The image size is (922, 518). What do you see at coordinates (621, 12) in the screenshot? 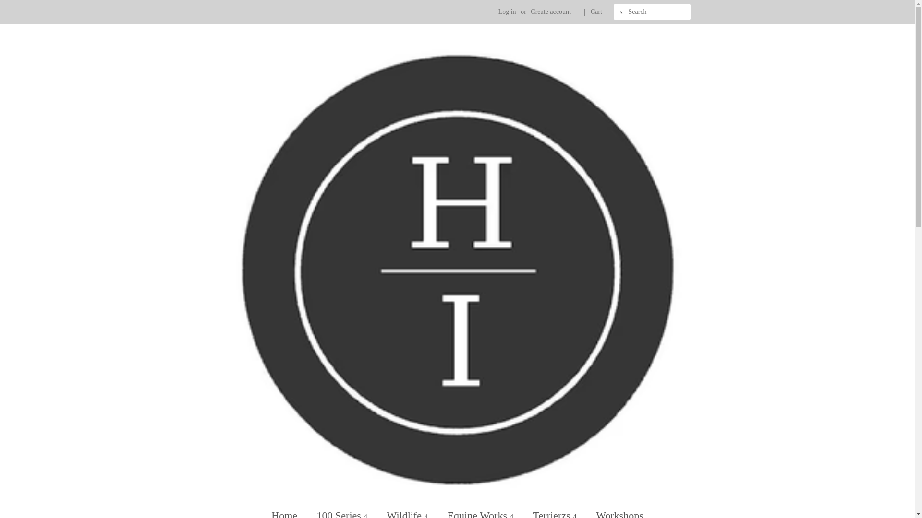
I see `Search` at bounding box center [621, 12].